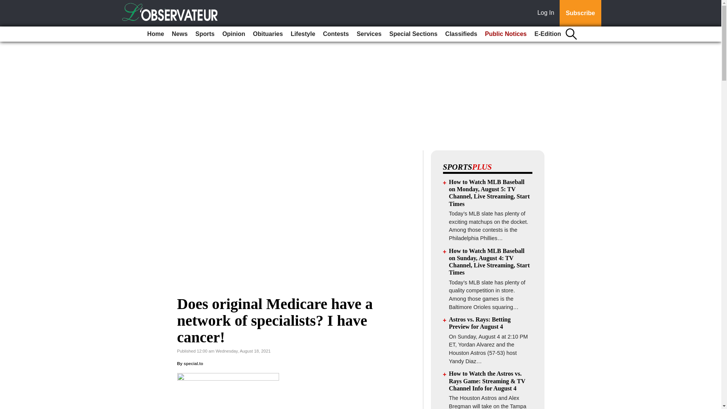 The width and height of the screenshot is (727, 409). I want to click on News, so click(179, 34).